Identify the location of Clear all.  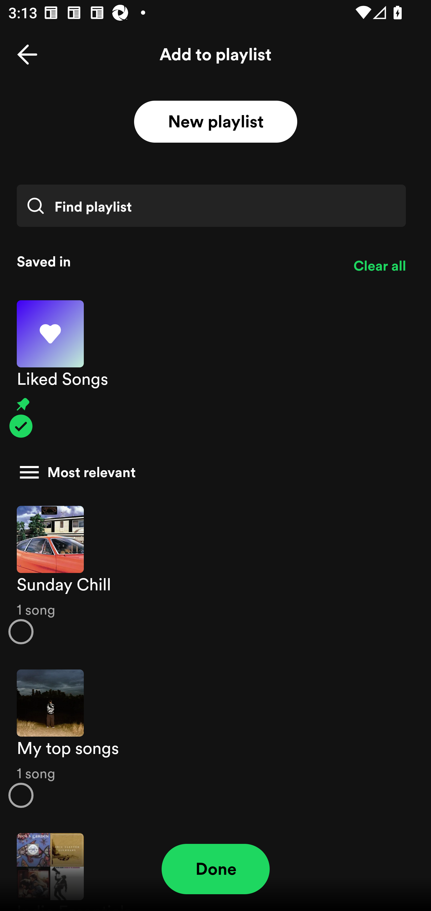
(380, 266).